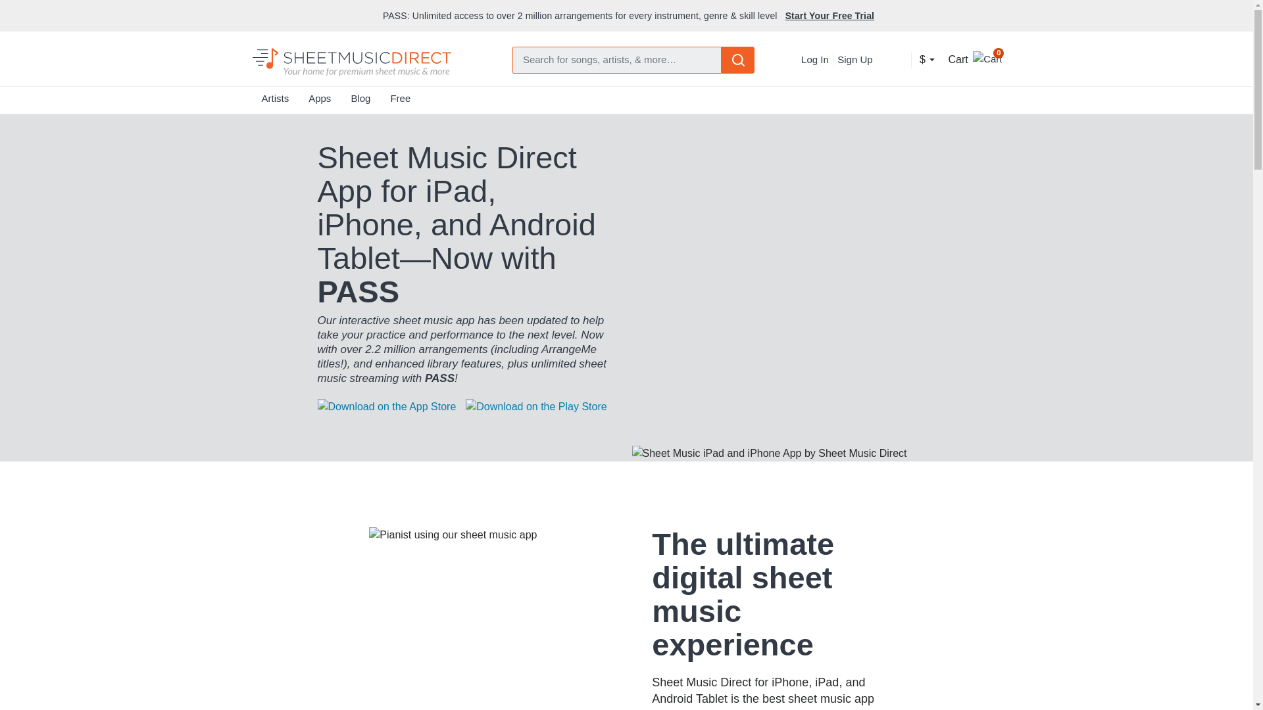  I want to click on Start Your Free Trial, so click(830, 16).